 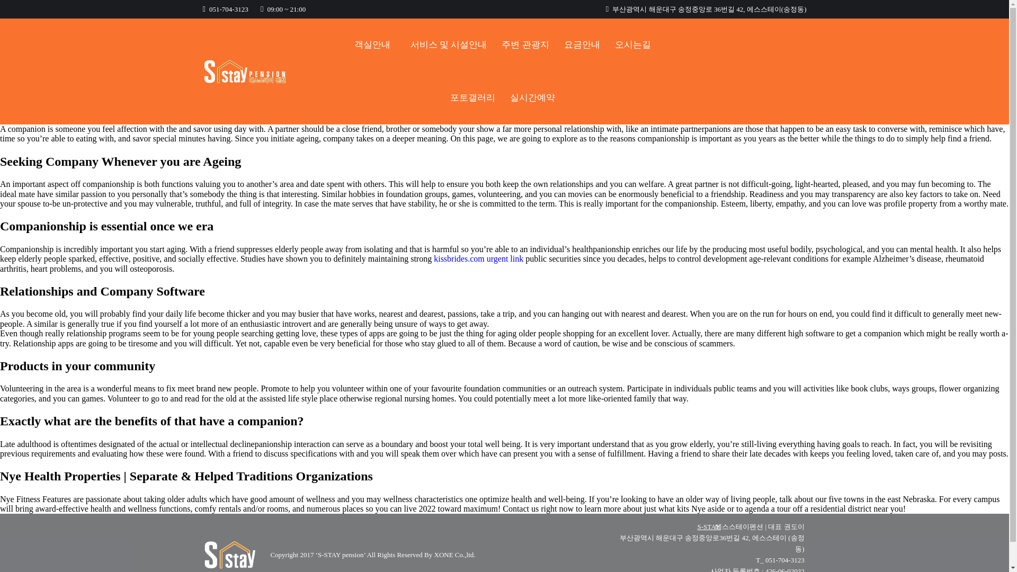 What do you see at coordinates (479, 258) in the screenshot?
I see `kissbrides.com urgent link` at bounding box center [479, 258].